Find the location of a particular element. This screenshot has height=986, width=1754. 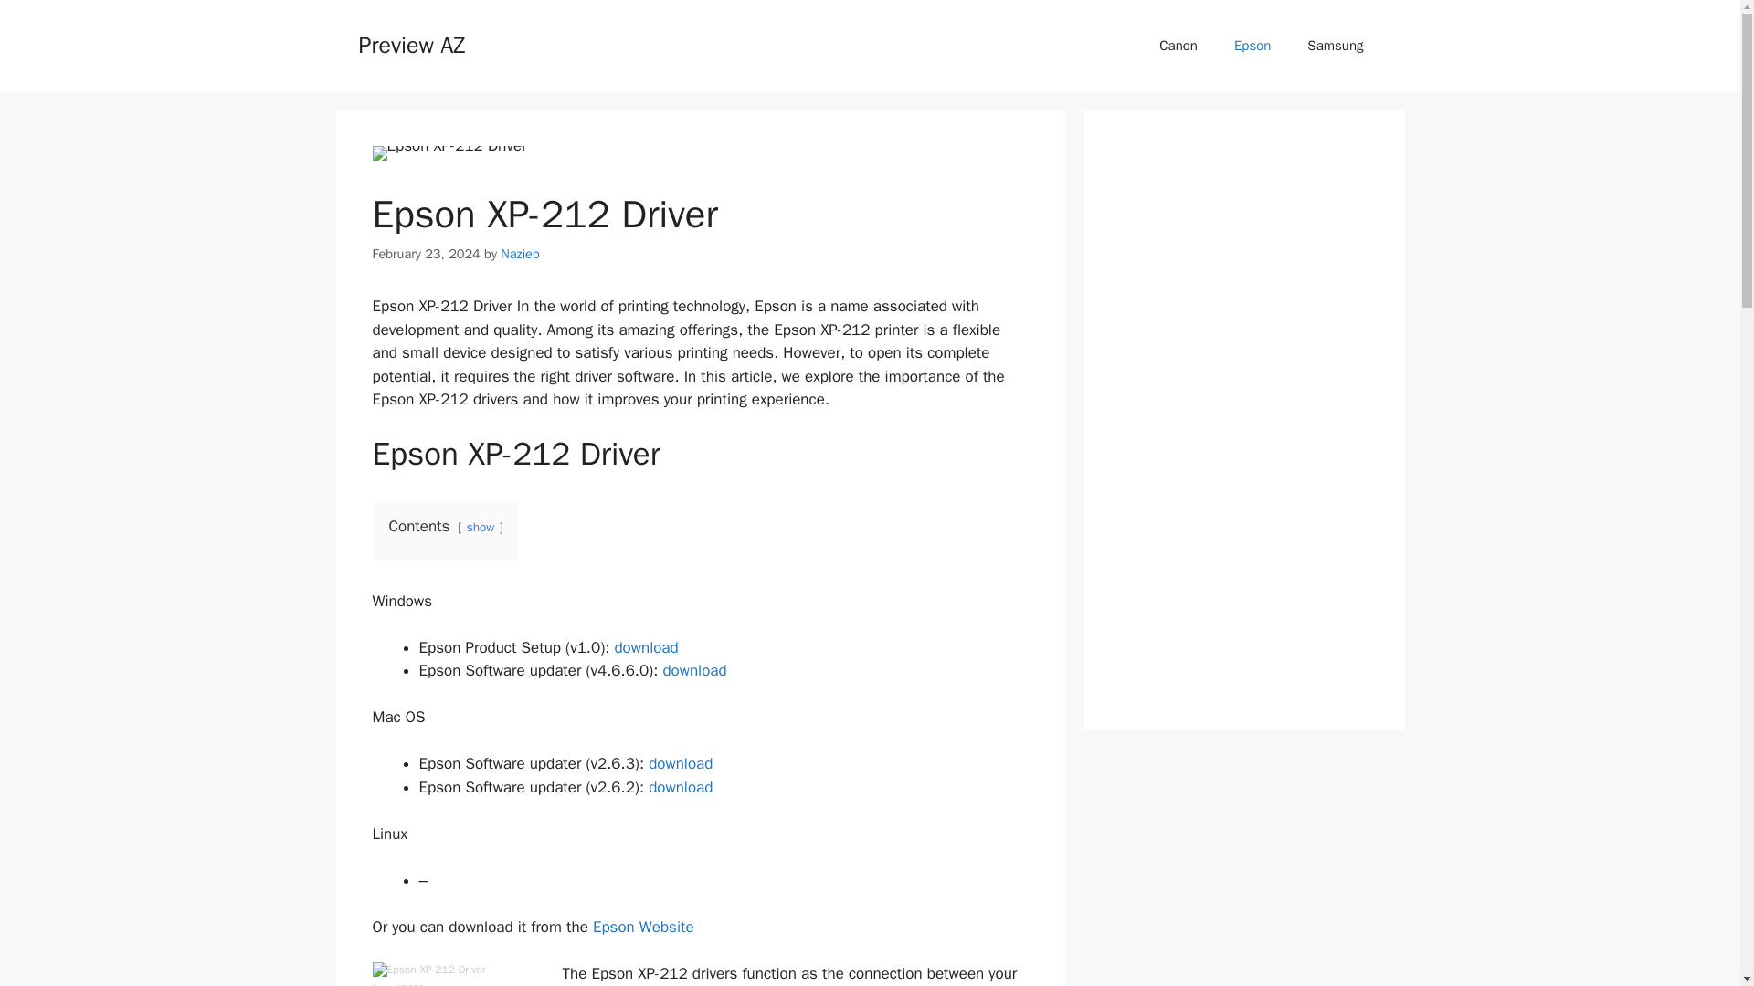

Epson is located at coordinates (1252, 46).